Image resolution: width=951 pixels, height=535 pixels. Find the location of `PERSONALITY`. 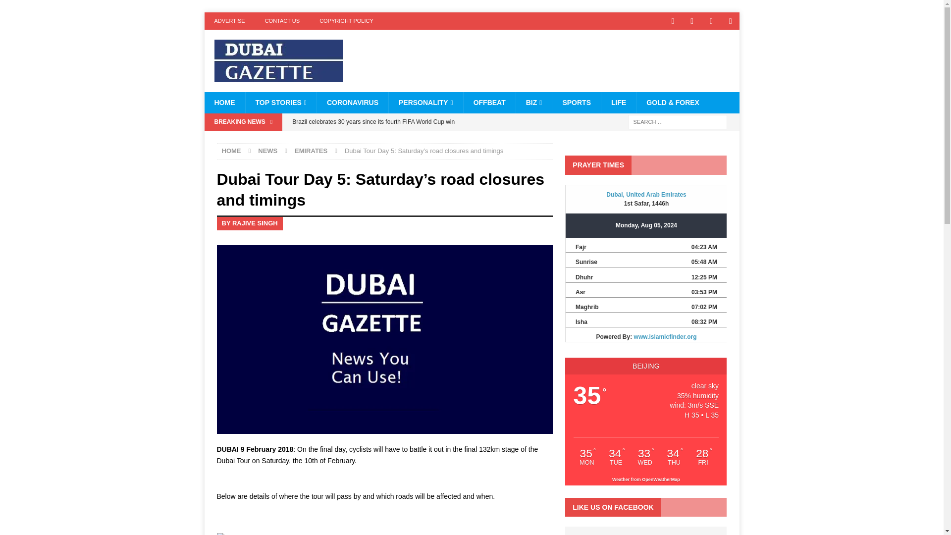

PERSONALITY is located at coordinates (425, 102).